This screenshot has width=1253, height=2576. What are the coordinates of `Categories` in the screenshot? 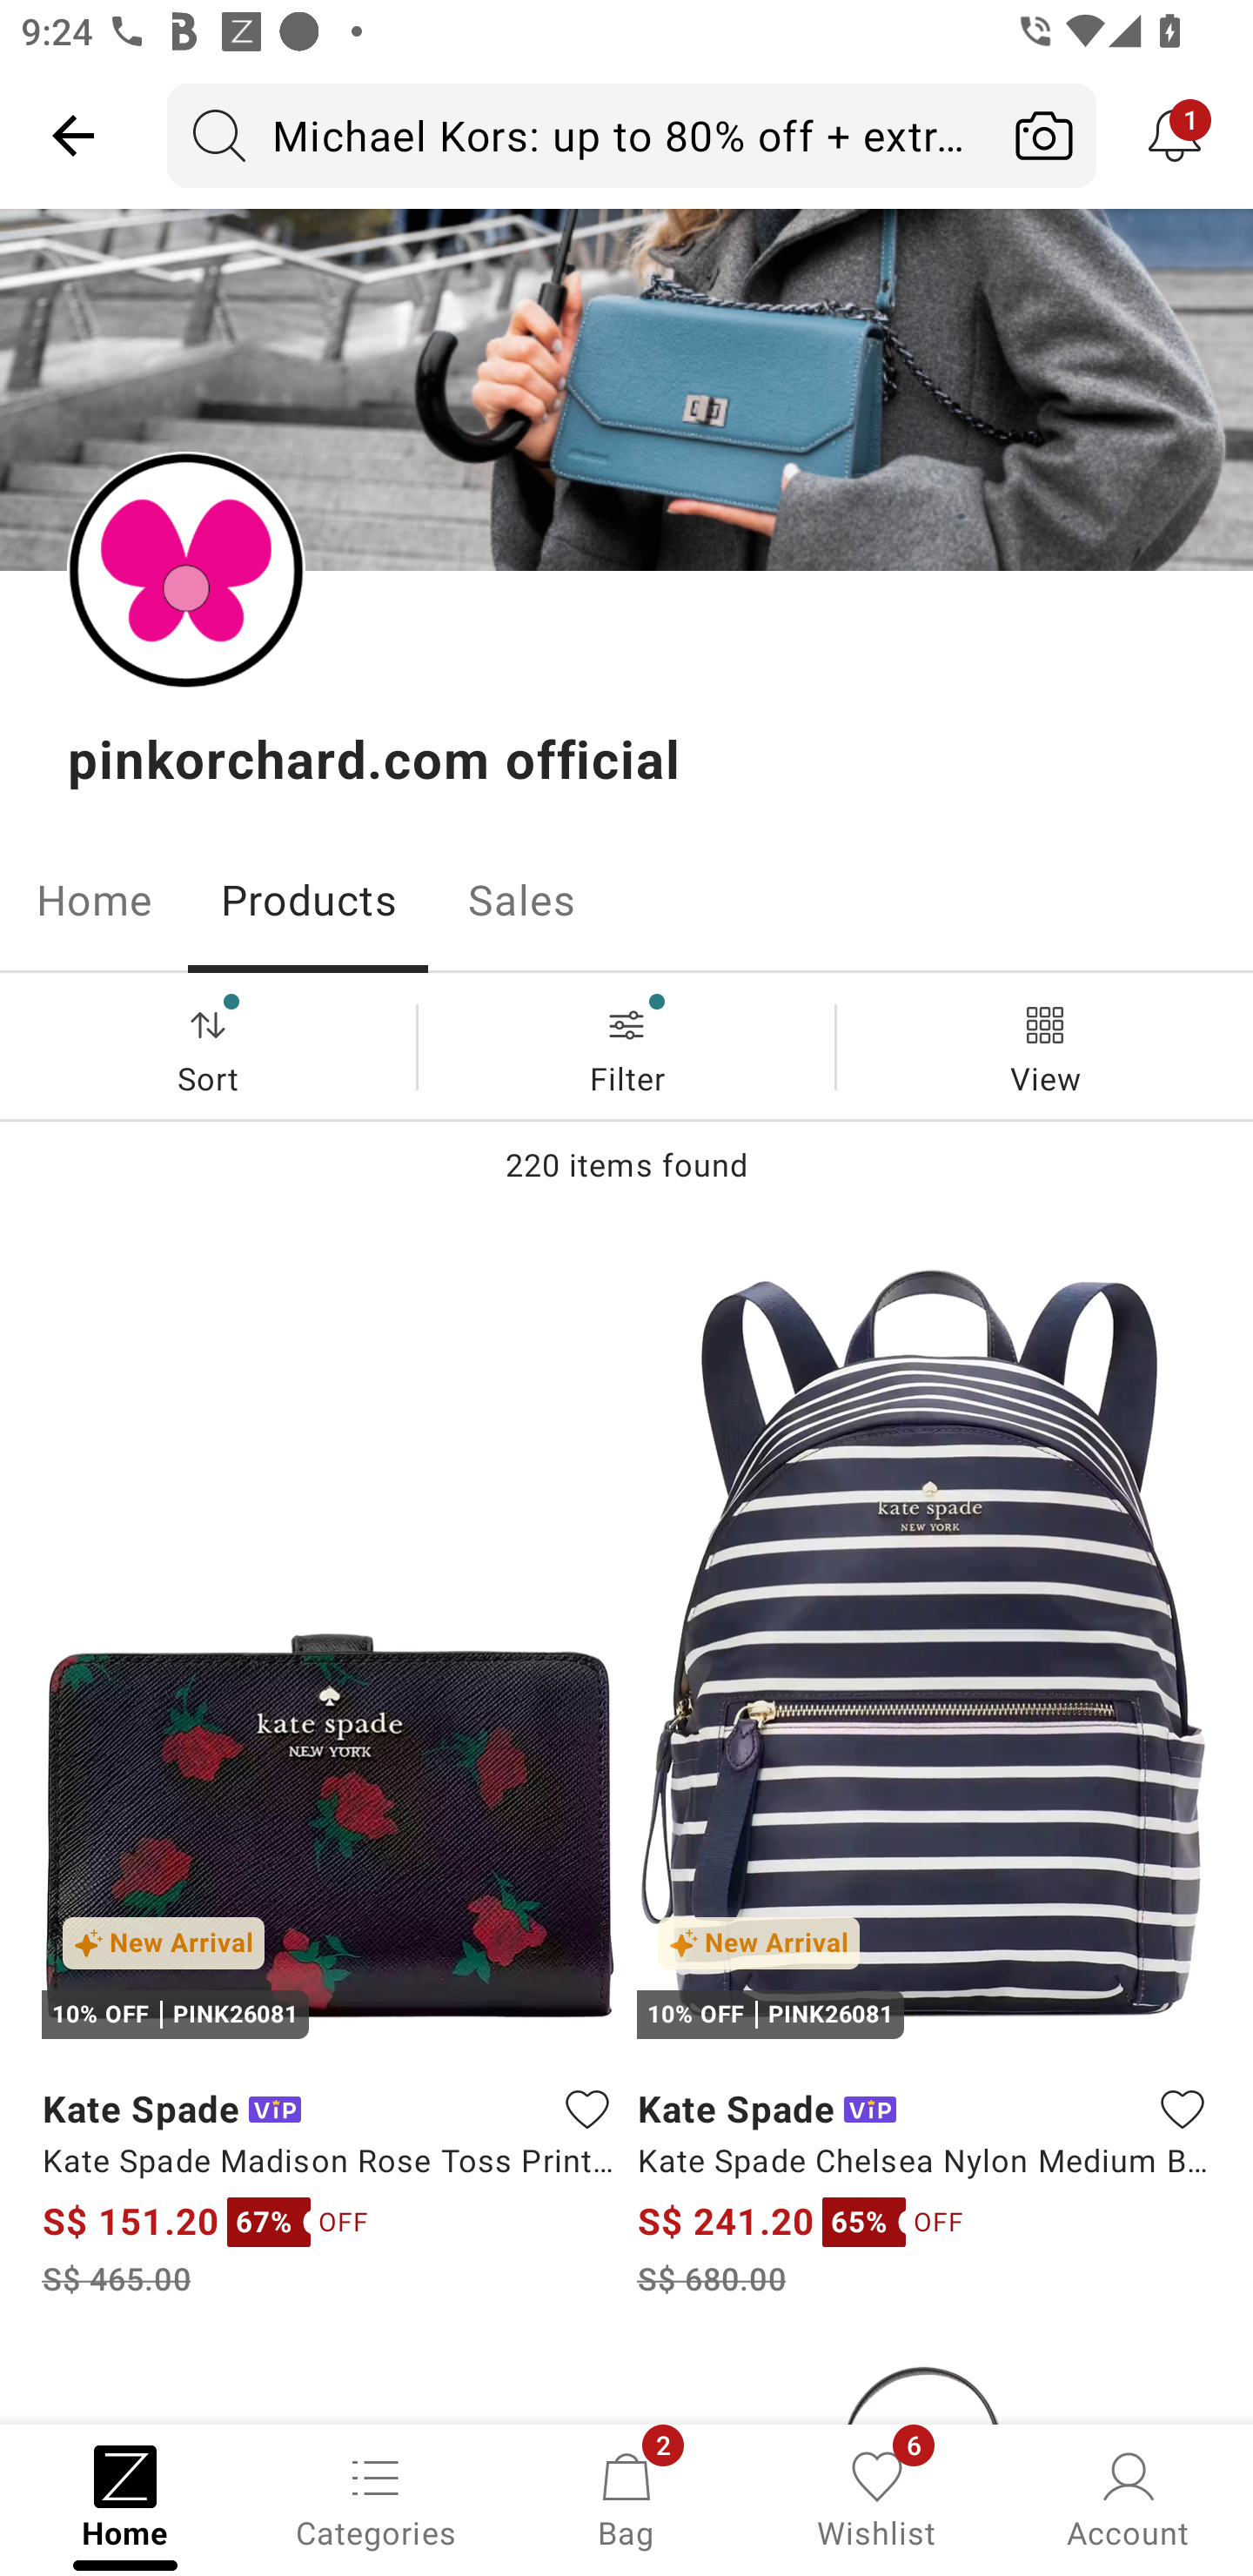 It's located at (376, 2498).